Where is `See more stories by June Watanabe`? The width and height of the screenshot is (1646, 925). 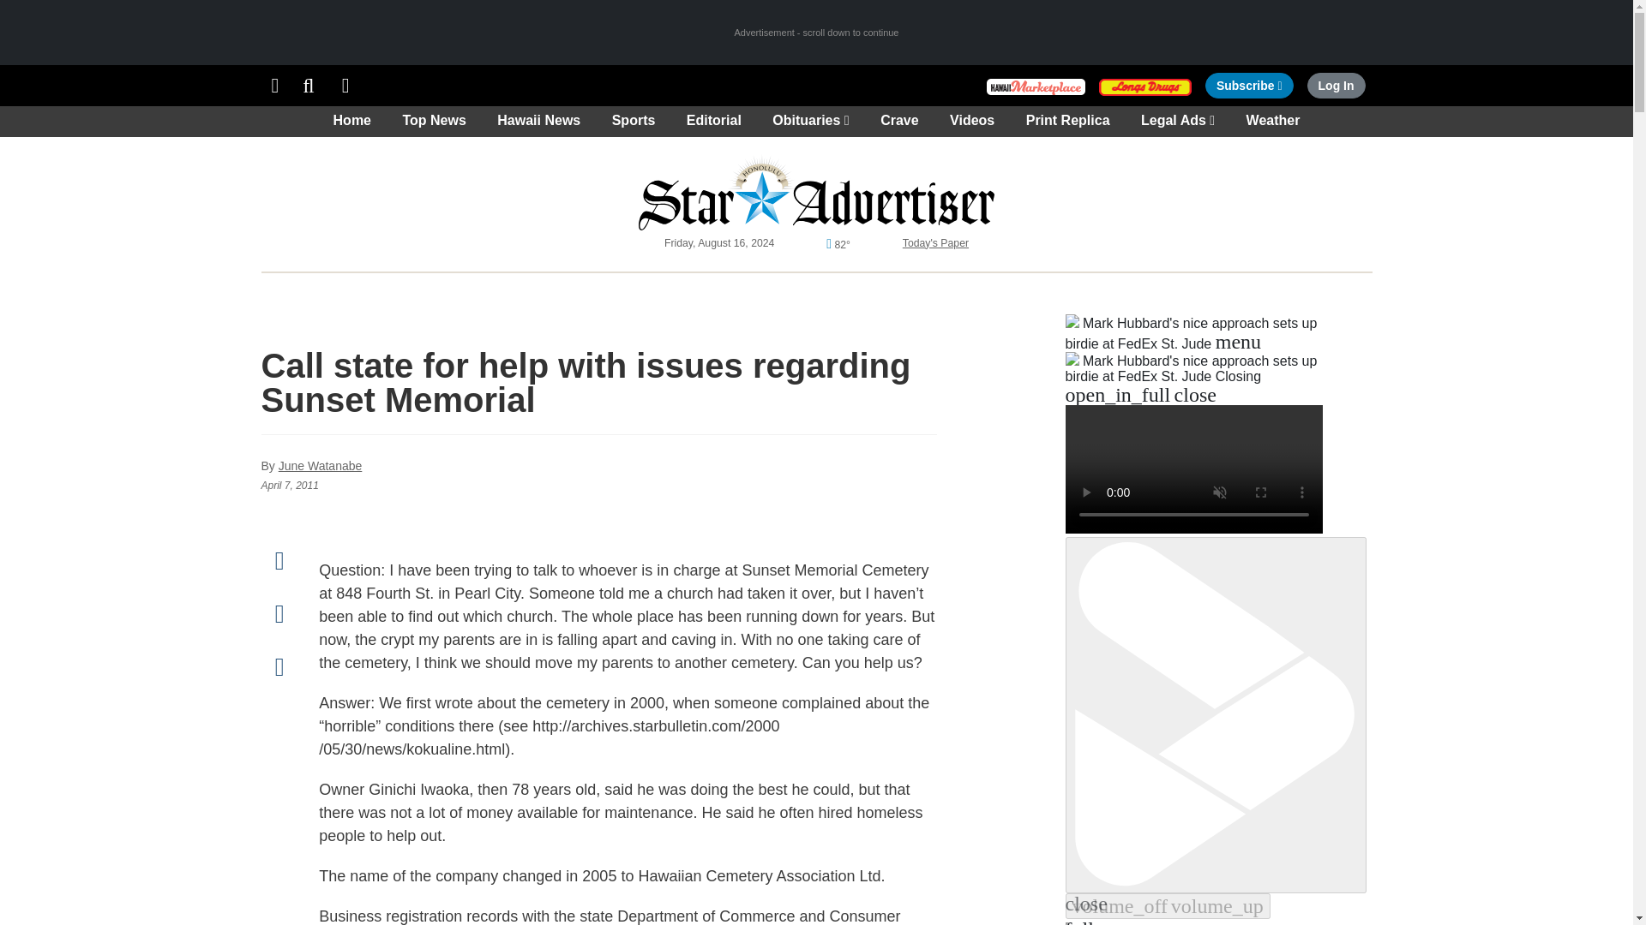 See more stories by June Watanabe is located at coordinates (320, 465).